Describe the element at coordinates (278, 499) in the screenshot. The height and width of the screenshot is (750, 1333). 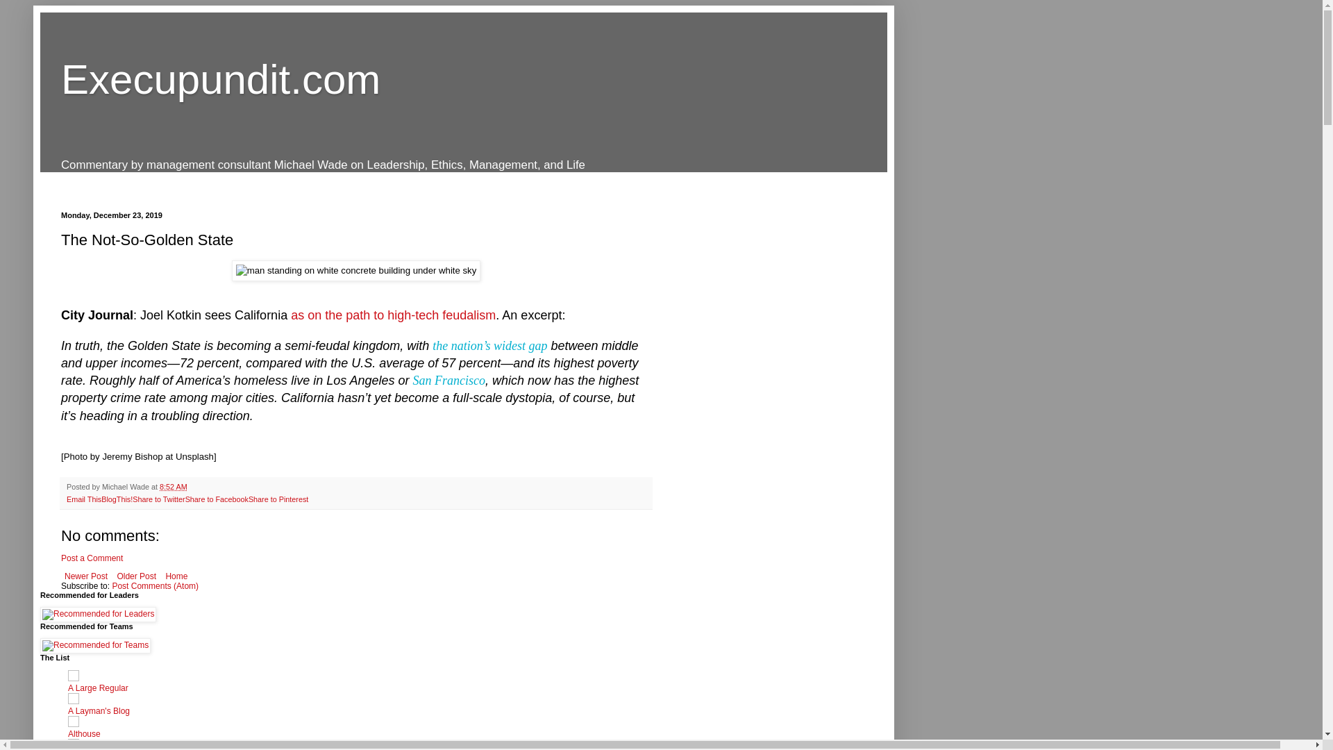
I see `Share to Pinterest` at that location.